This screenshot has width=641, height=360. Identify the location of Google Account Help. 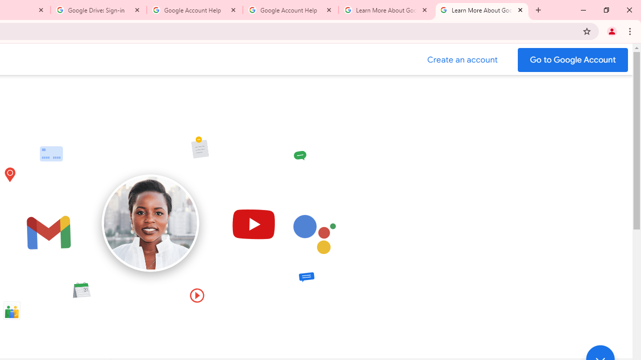
(195, 10).